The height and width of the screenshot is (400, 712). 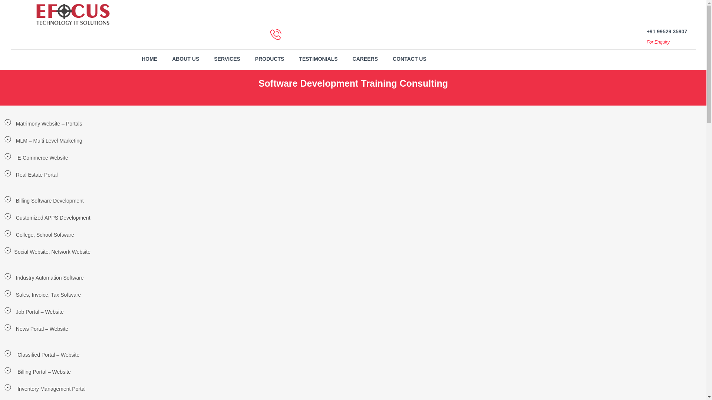 I want to click on  Sales, Invoice, Tax Software, so click(x=47, y=295).